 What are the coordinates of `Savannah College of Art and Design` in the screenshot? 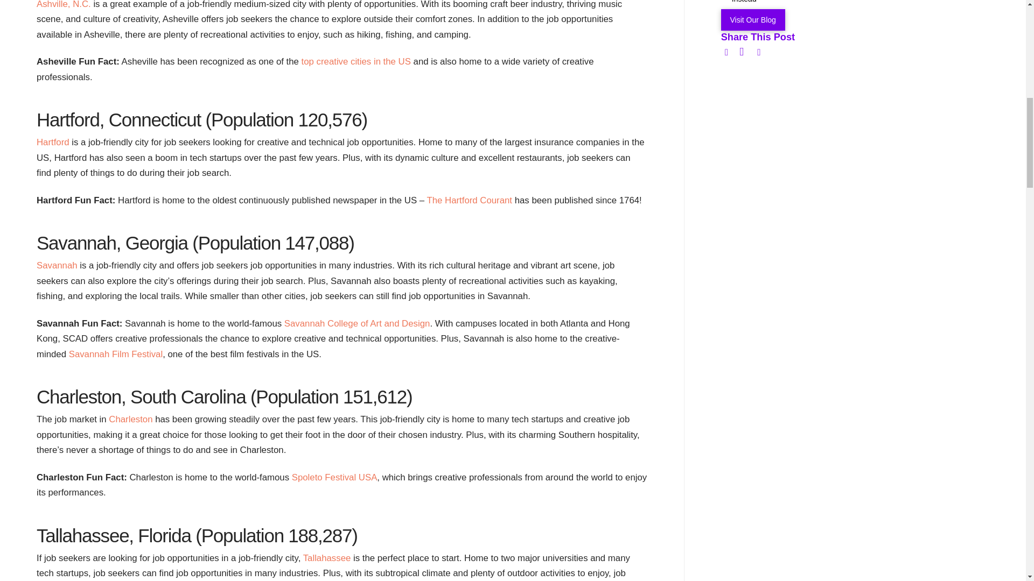 It's located at (357, 323).